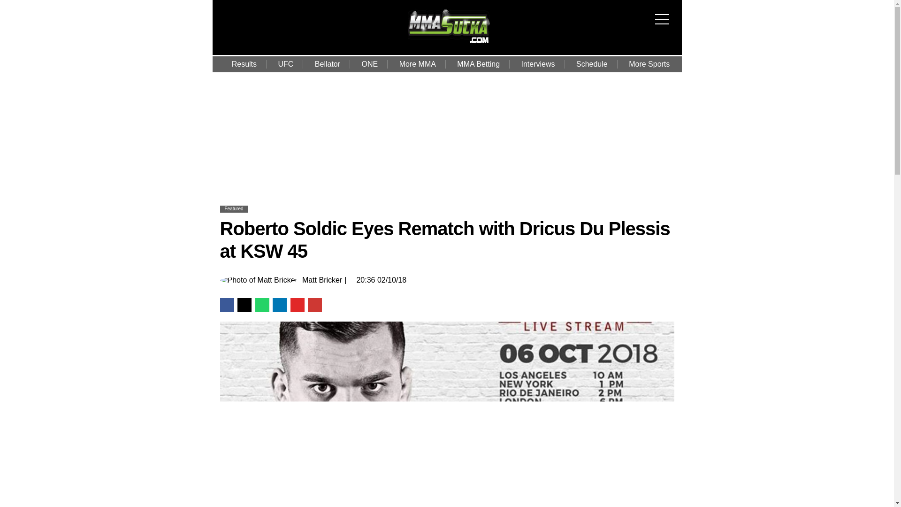  What do you see at coordinates (664, 13) in the screenshot?
I see `Menu` at bounding box center [664, 13].